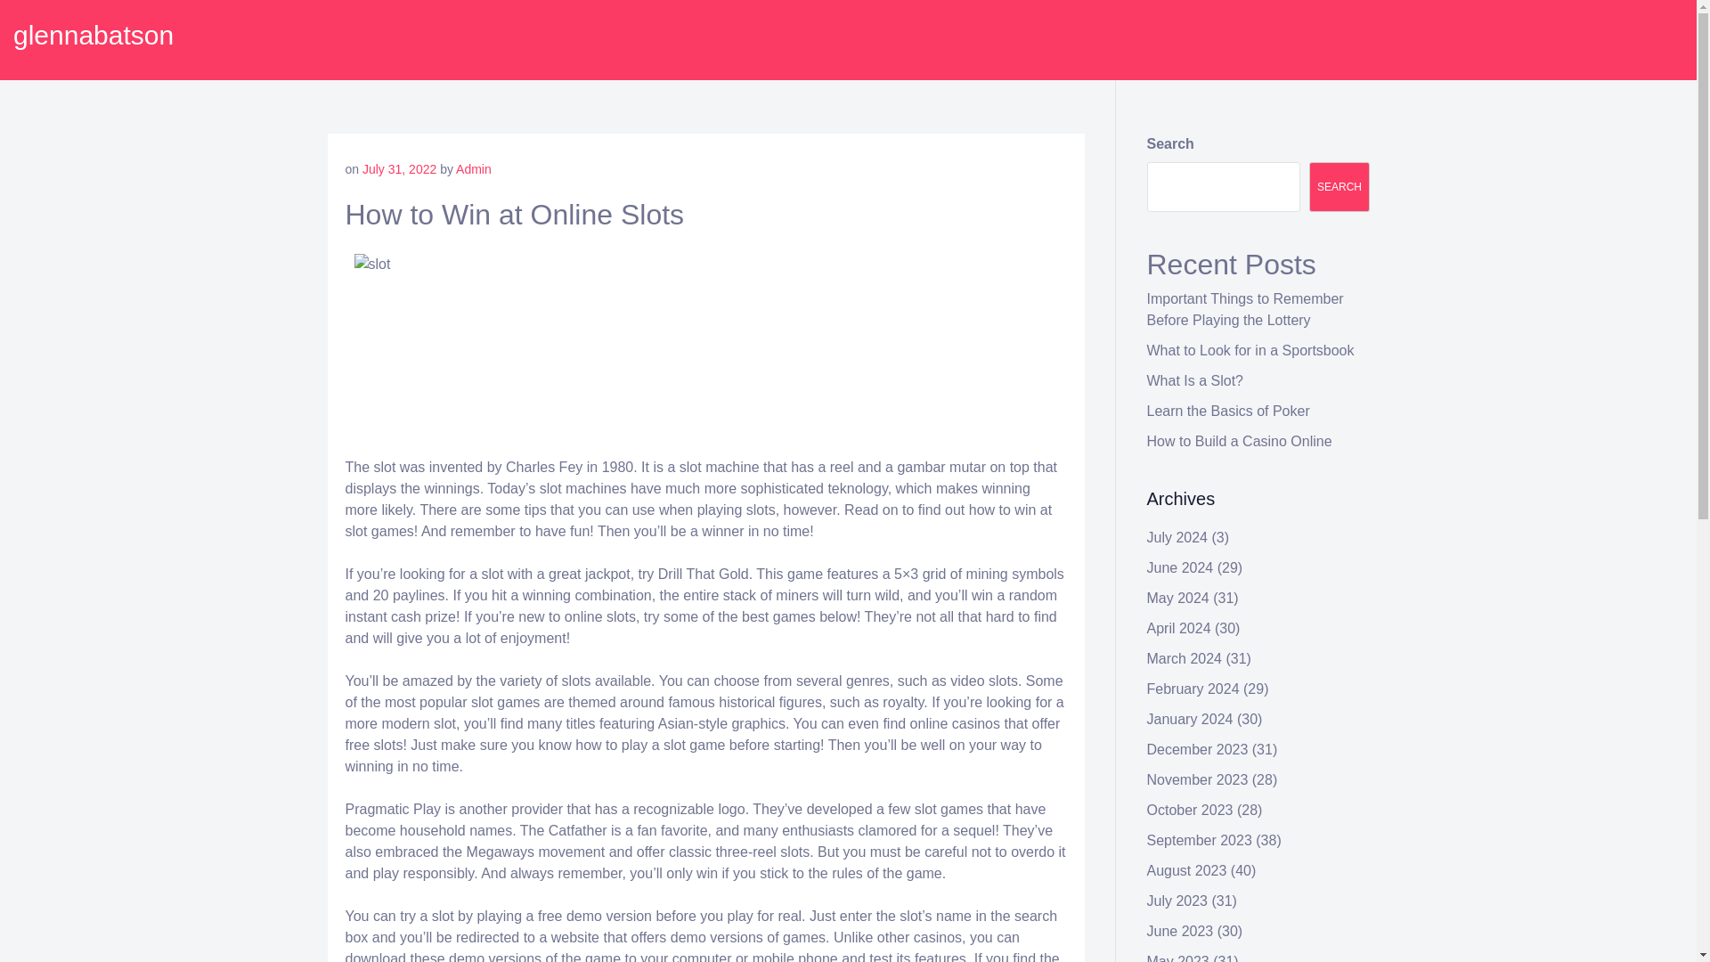 The image size is (1710, 962). Describe the element at coordinates (1177, 958) in the screenshot. I see `May 2023` at that location.